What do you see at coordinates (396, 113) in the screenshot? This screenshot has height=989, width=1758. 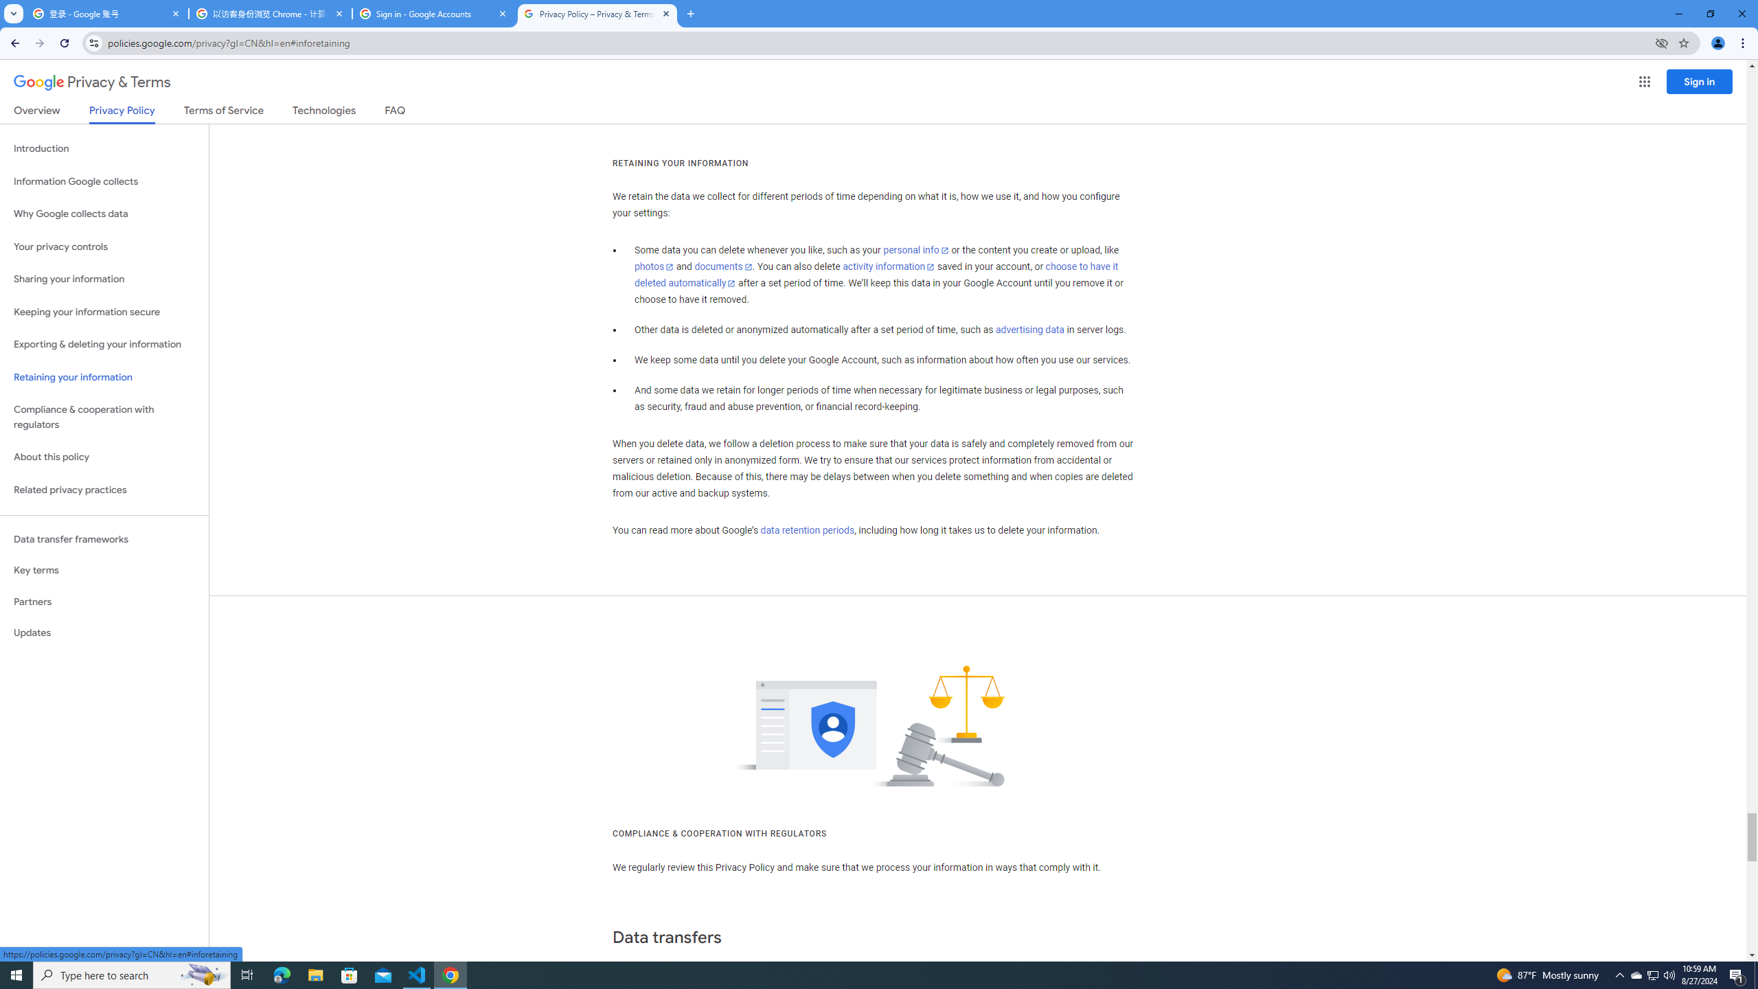 I see `FAQ` at bounding box center [396, 113].